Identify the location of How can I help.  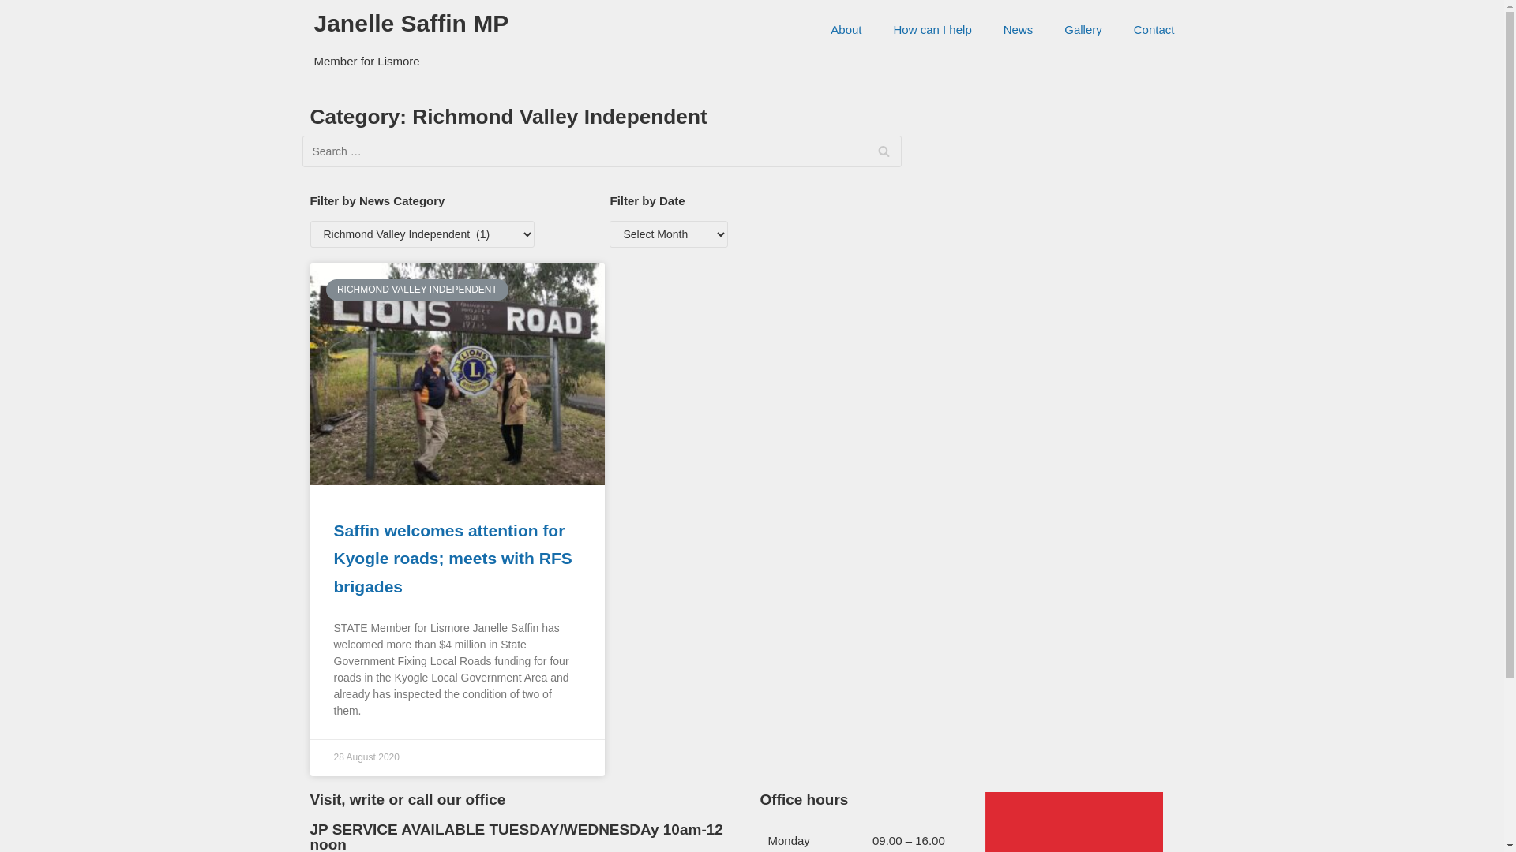
(933, 30).